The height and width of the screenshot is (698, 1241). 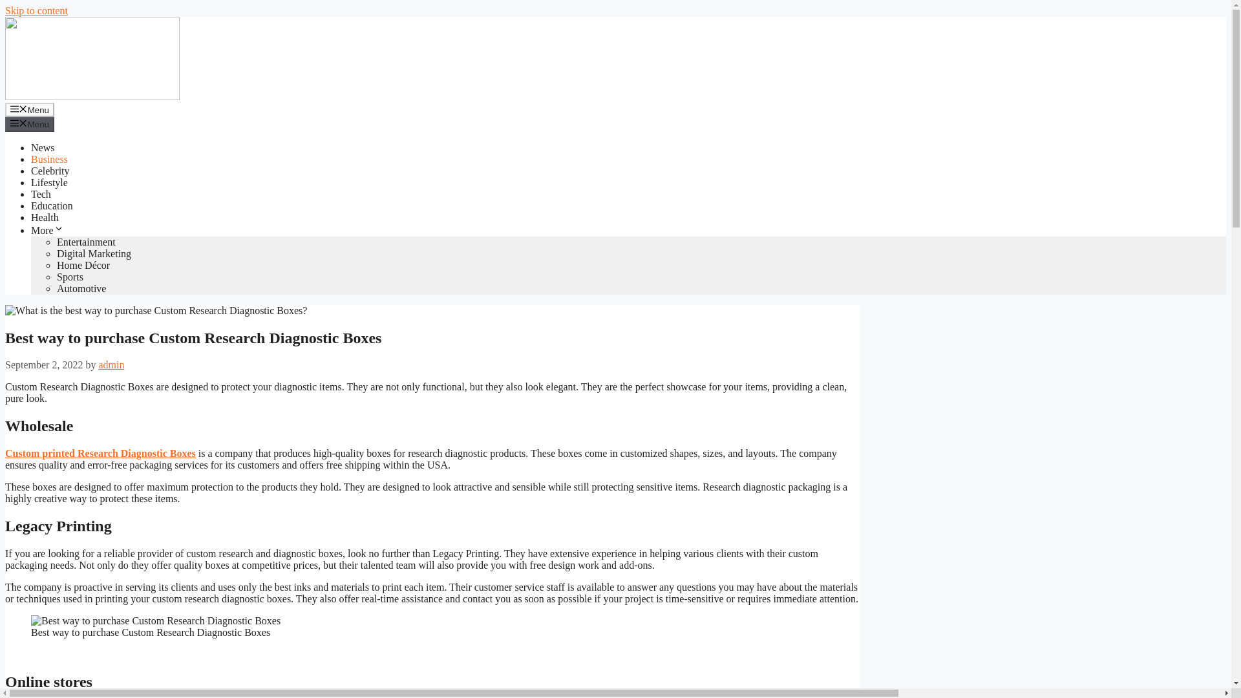 What do you see at coordinates (100, 453) in the screenshot?
I see `Custom printed Research Diagnostic Boxes` at bounding box center [100, 453].